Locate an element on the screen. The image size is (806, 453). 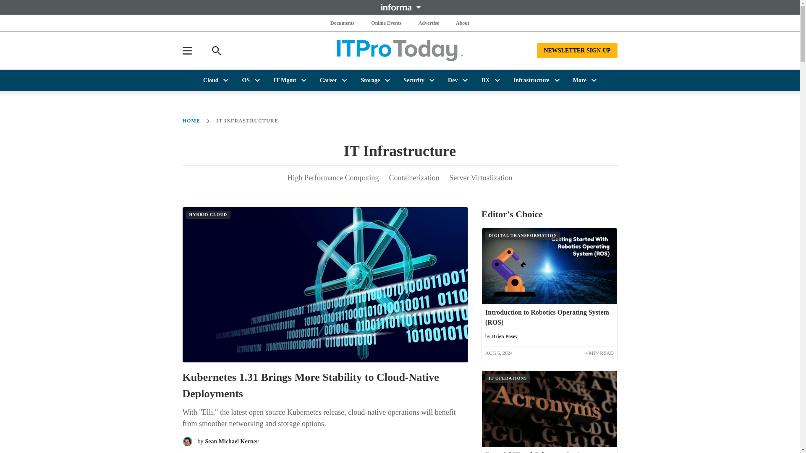
ITPro Today Logo is located at coordinates (400, 50).